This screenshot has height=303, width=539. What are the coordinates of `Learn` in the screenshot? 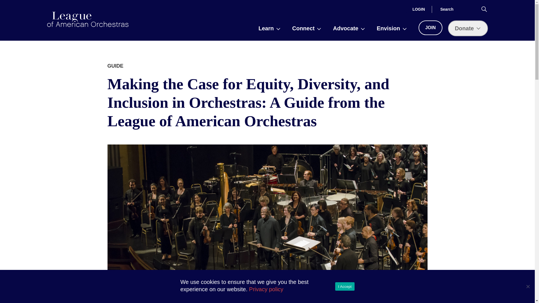 It's located at (269, 28).